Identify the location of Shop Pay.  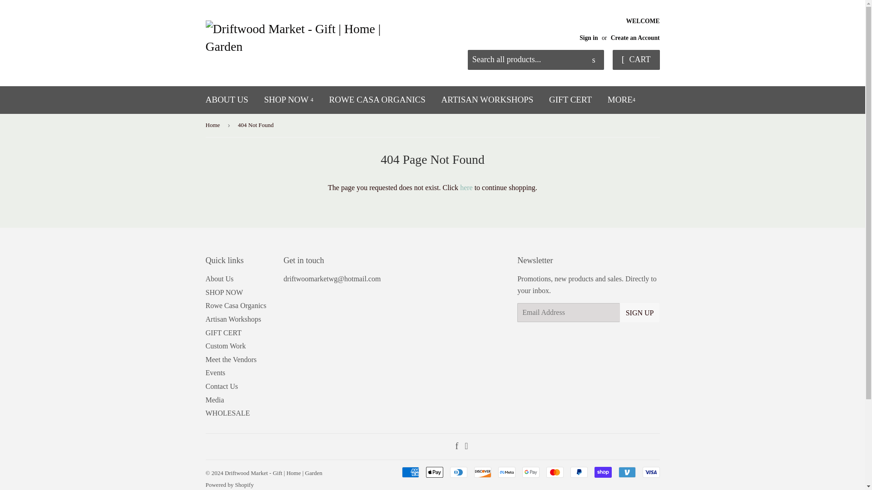
(602, 472).